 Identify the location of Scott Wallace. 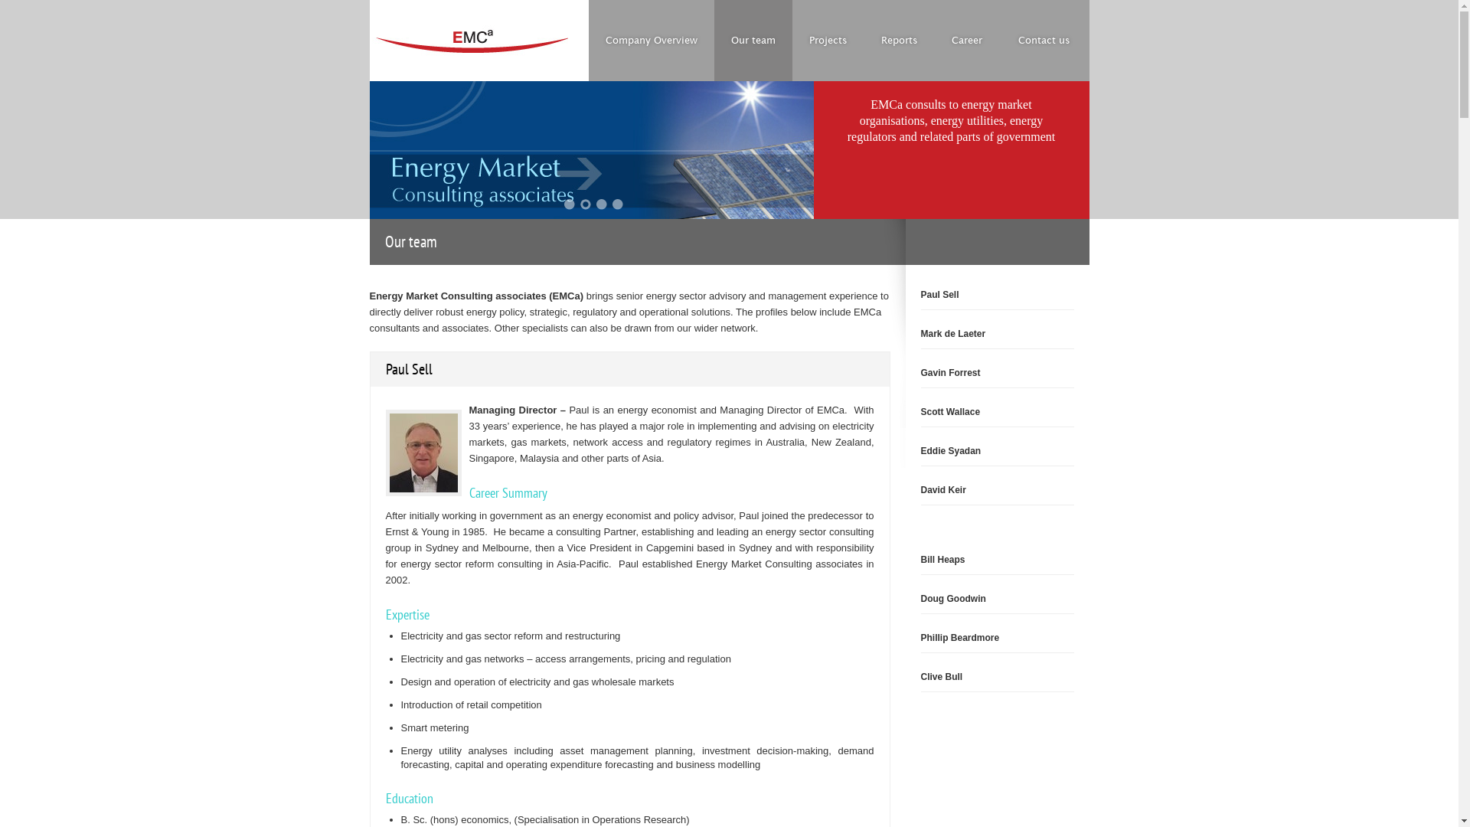
(950, 412).